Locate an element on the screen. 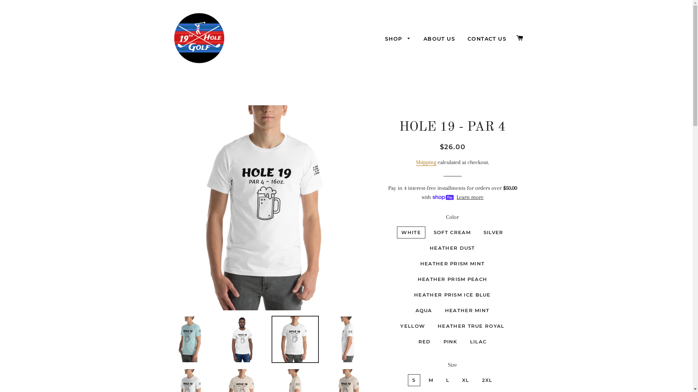 This screenshot has width=698, height=392. SHOP is located at coordinates (398, 39).